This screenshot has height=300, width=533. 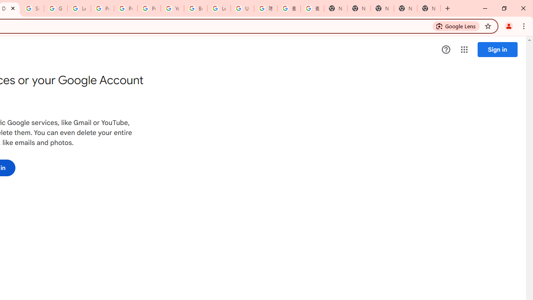 I want to click on New Tab, so click(x=429, y=8).